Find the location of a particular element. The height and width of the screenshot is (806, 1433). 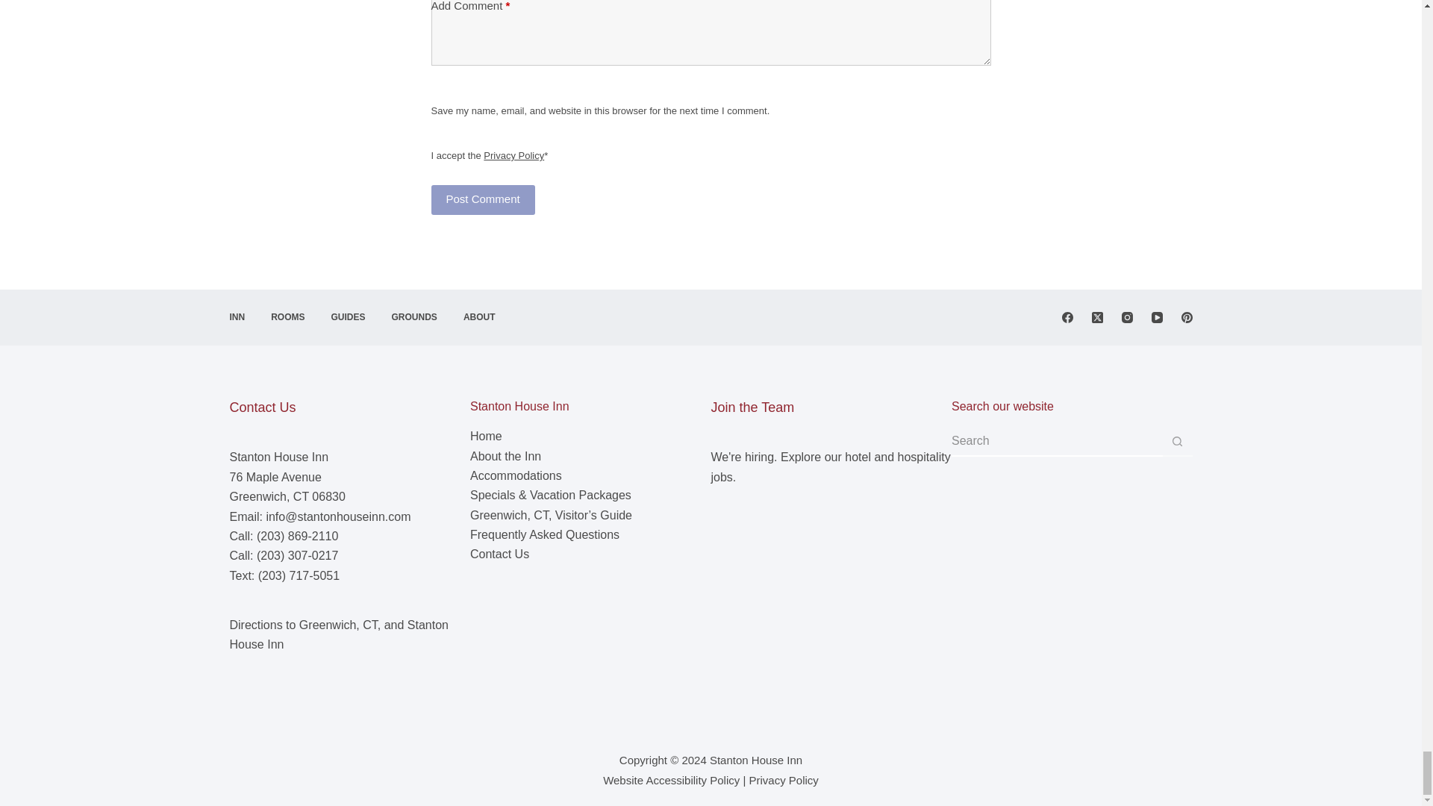

Search for... is located at coordinates (1057, 442).